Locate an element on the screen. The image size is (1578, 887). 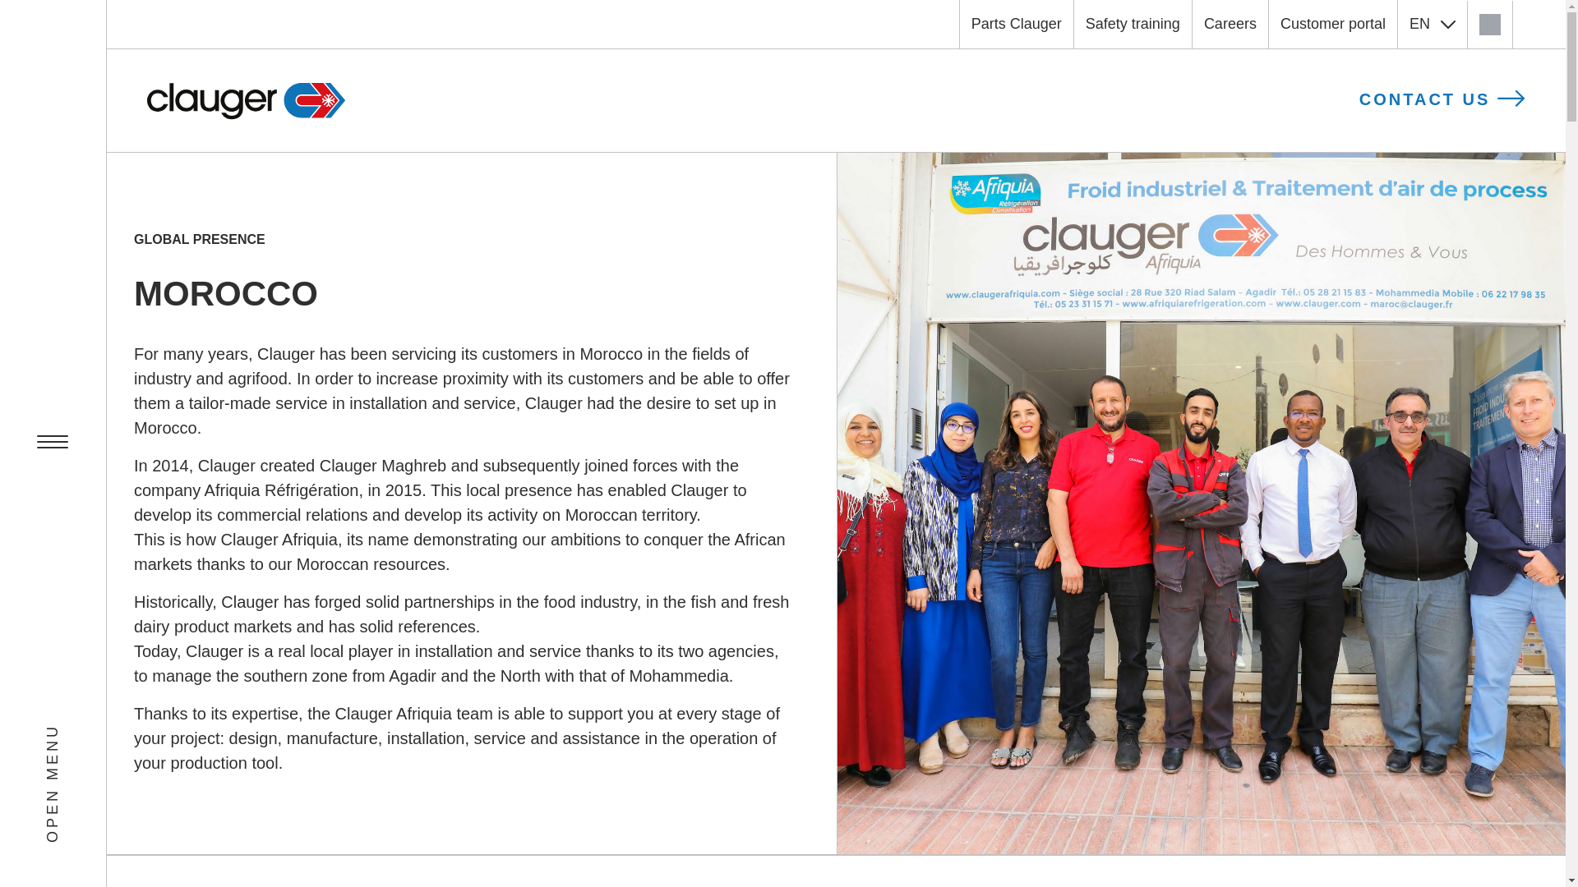
Languages available is located at coordinates (1433, 25).